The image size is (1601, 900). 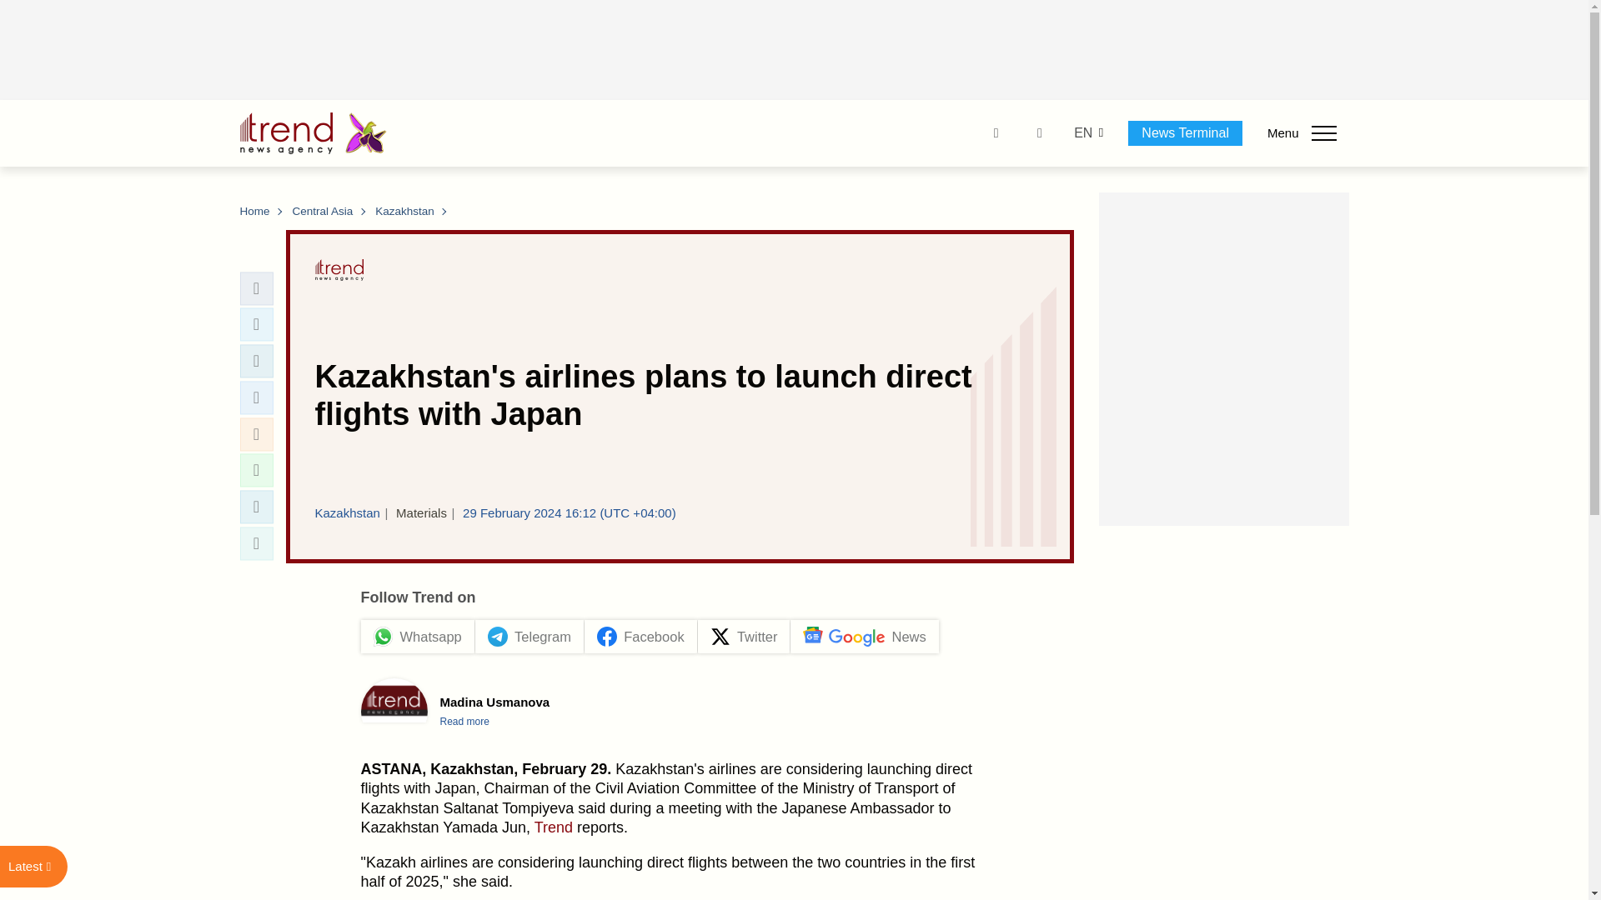 What do you see at coordinates (1082, 133) in the screenshot?
I see `EN` at bounding box center [1082, 133].